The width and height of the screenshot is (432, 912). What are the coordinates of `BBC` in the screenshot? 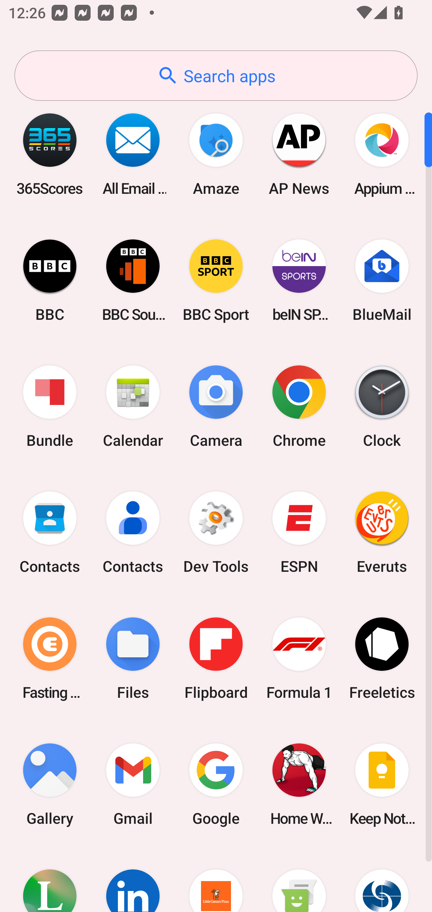 It's located at (50, 280).